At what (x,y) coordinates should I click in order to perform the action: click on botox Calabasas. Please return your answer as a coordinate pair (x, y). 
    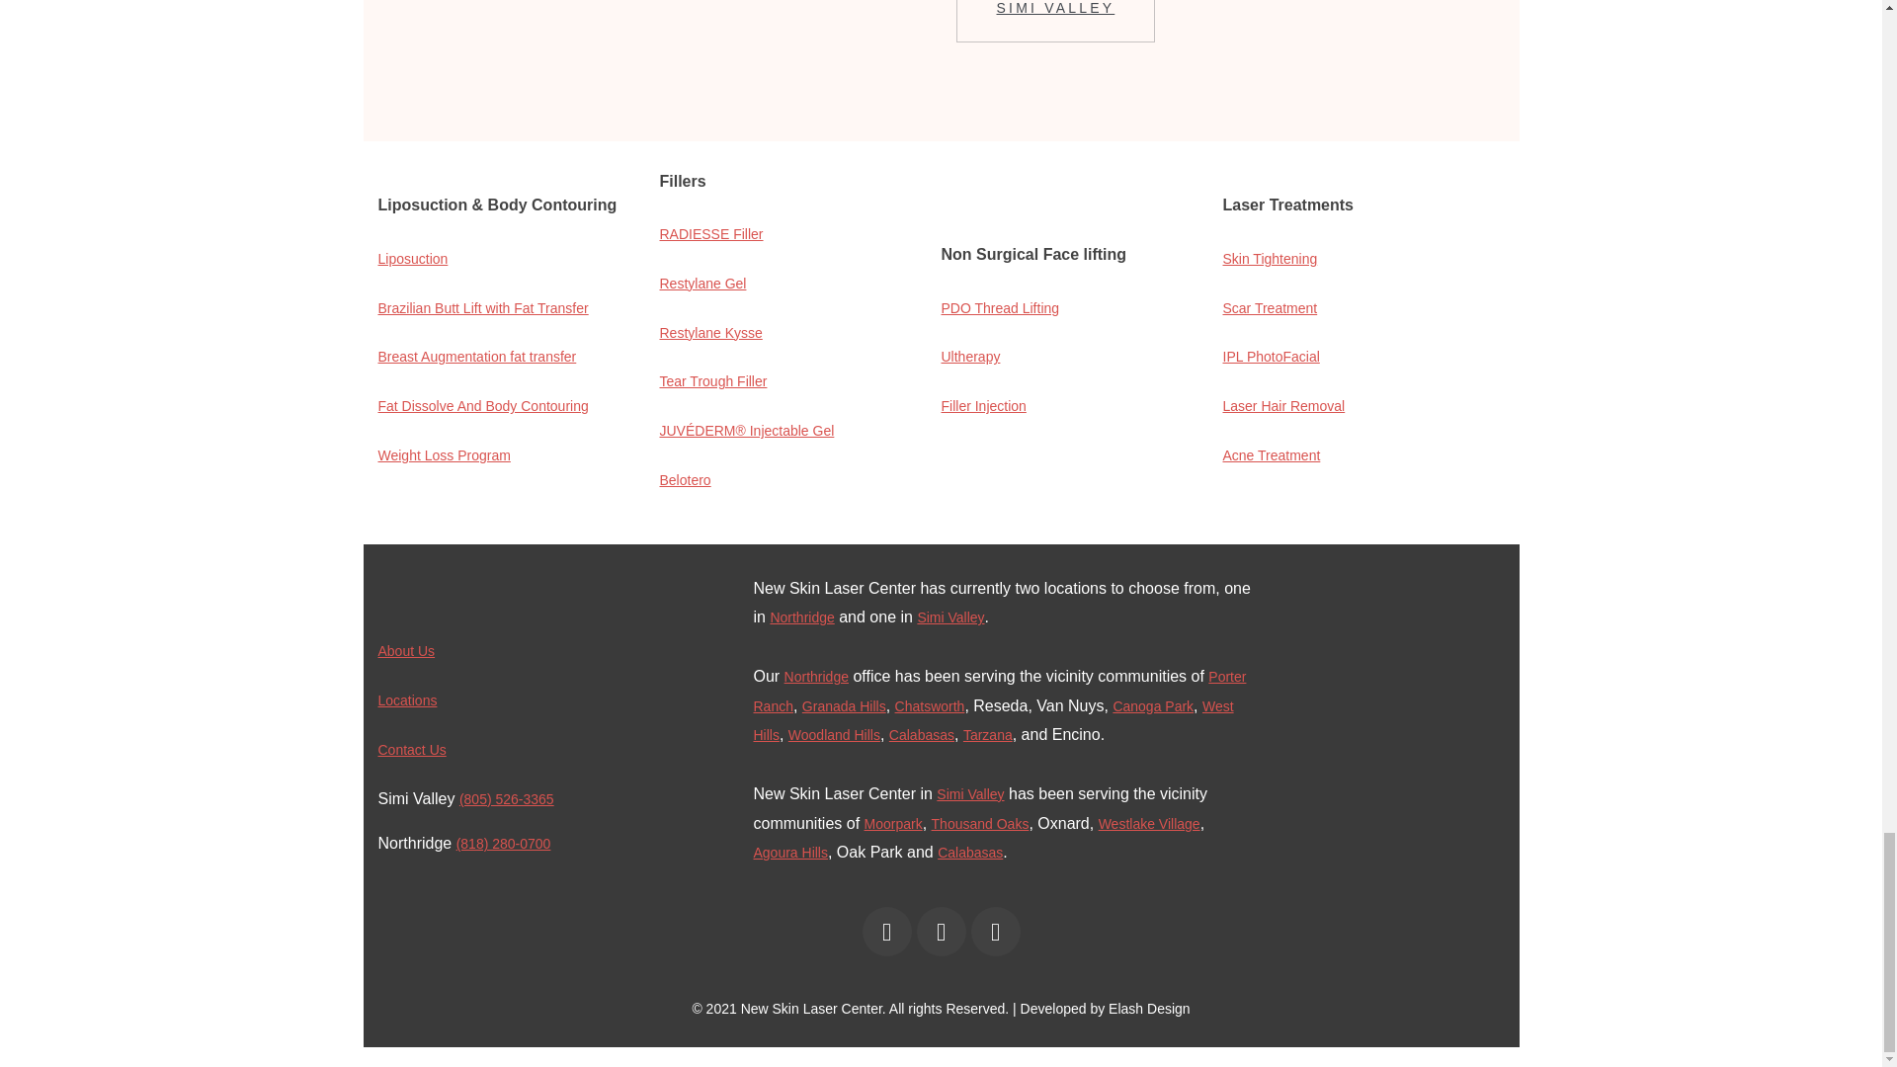
    Looking at the image, I should click on (921, 734).